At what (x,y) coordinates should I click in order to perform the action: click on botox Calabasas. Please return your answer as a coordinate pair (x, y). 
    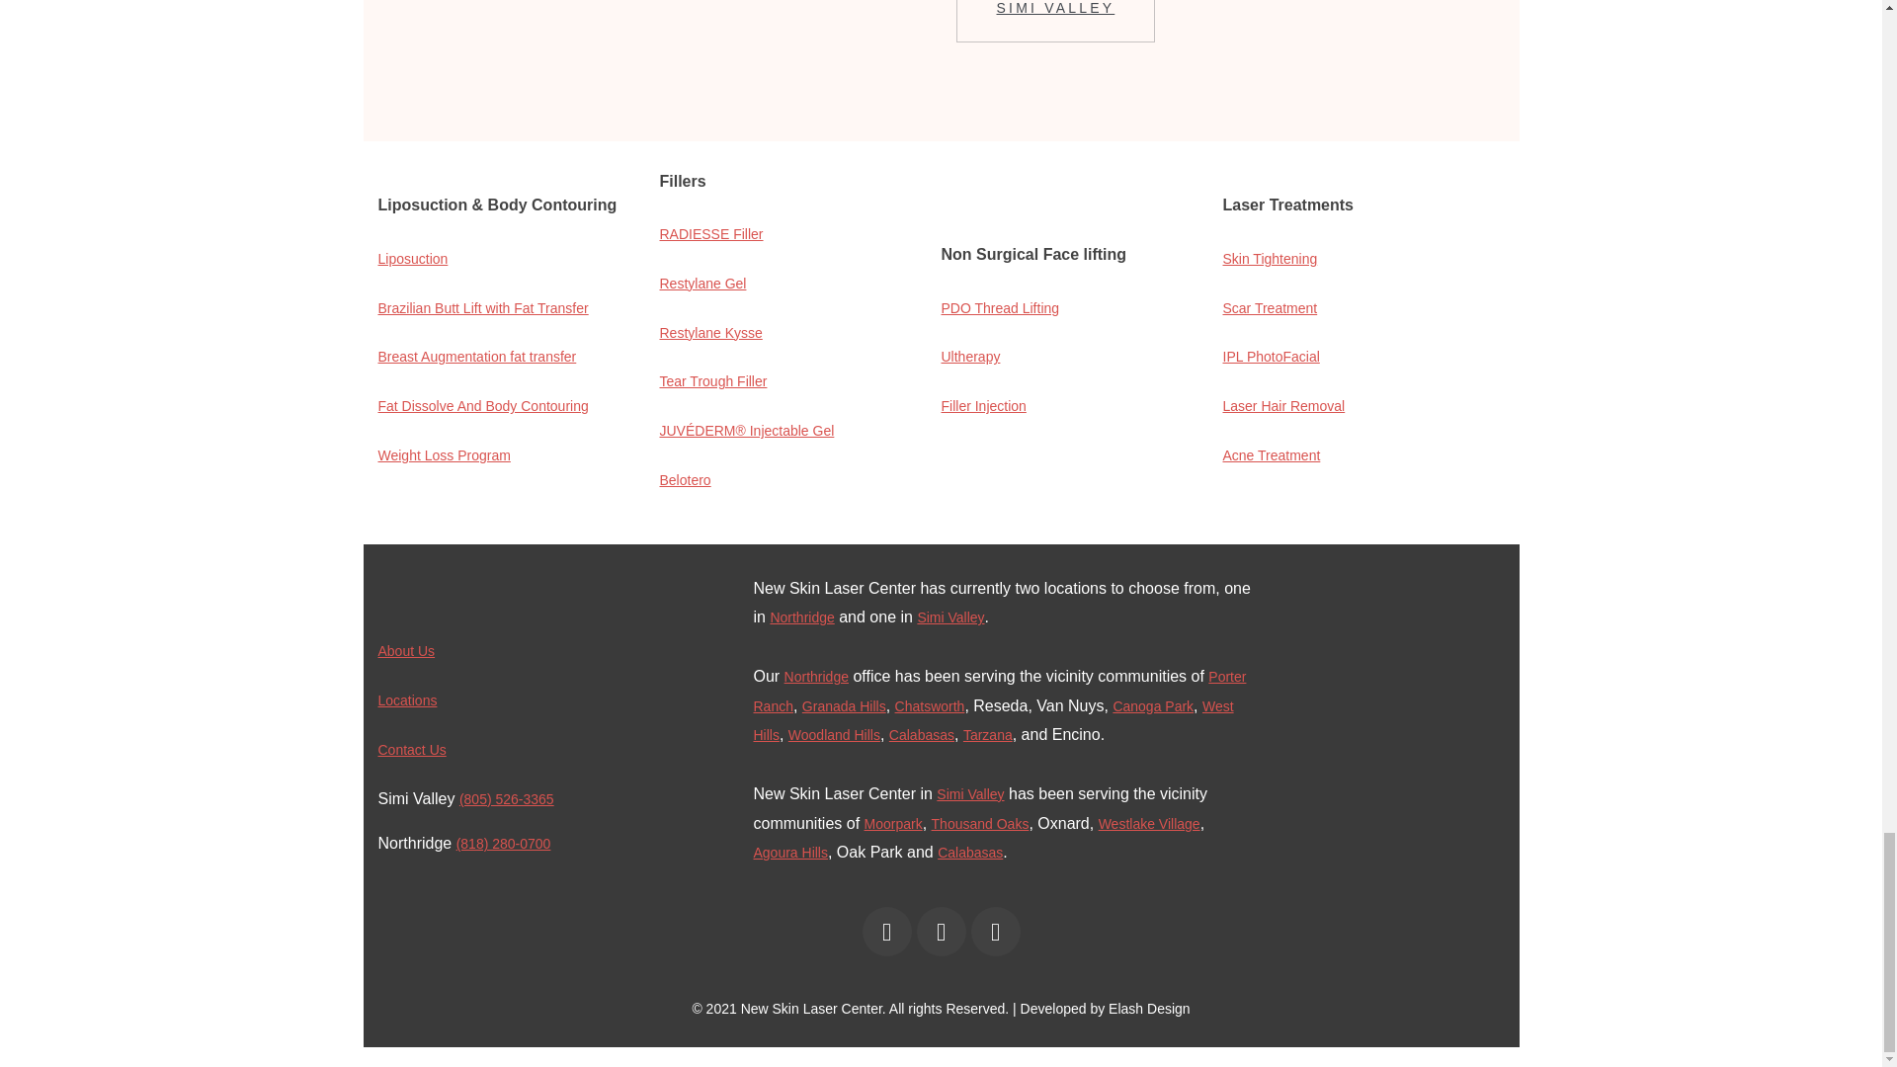
    Looking at the image, I should click on (921, 734).